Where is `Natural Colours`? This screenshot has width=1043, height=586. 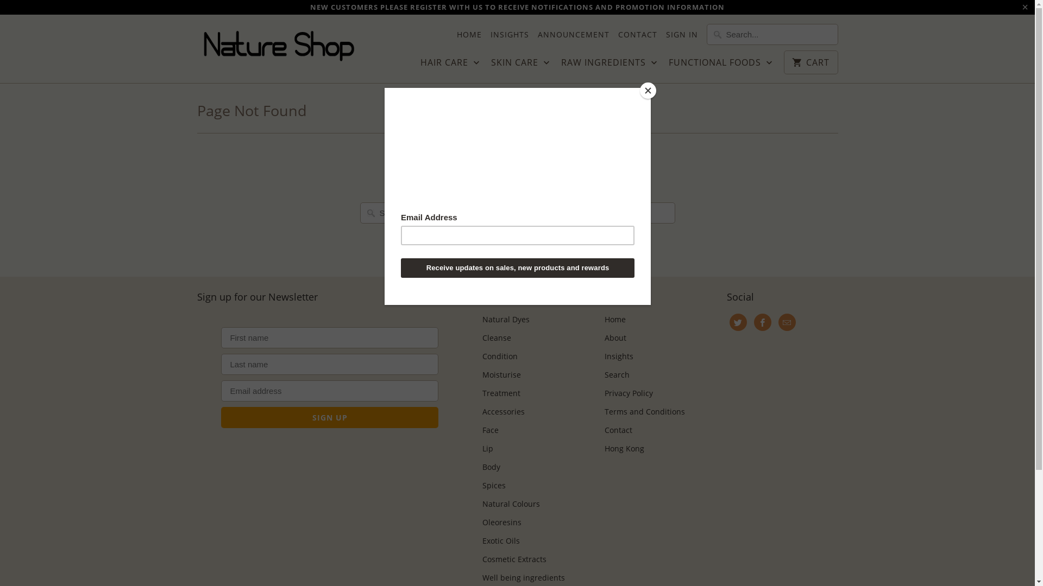 Natural Colours is located at coordinates (511, 504).